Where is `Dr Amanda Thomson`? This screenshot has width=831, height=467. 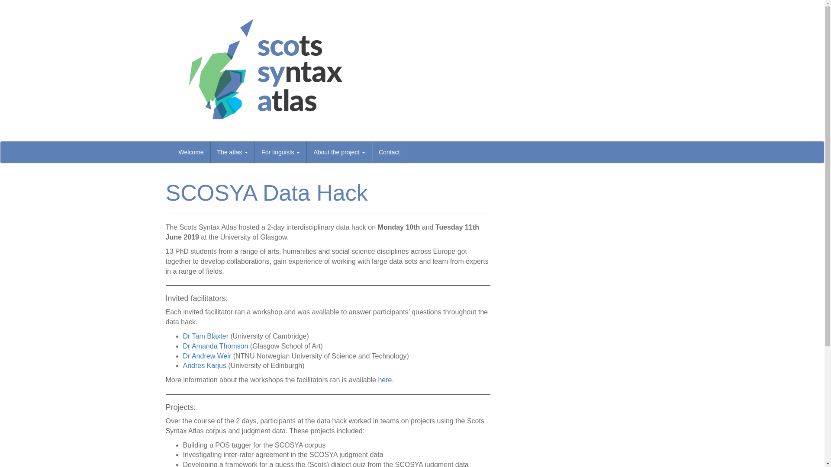 Dr Amanda Thomson is located at coordinates (215, 346).